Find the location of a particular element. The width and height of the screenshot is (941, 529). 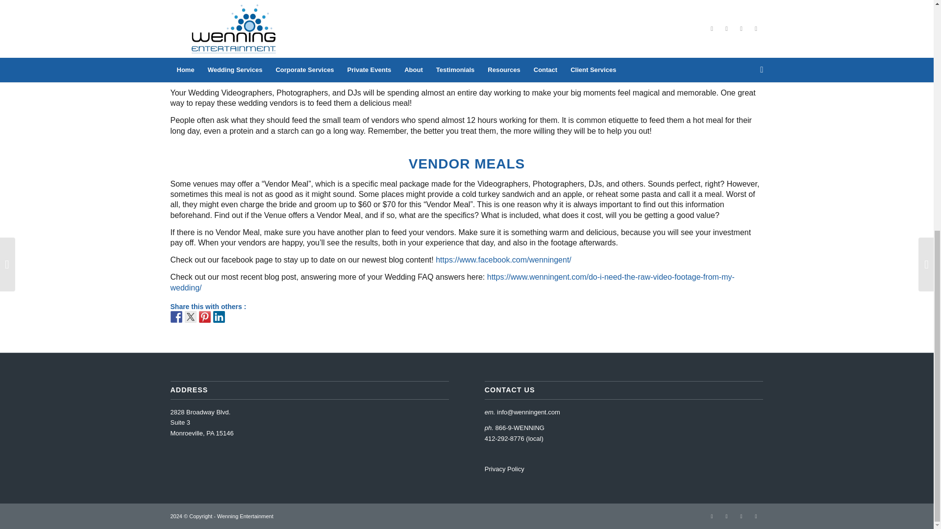

Share on Facebook is located at coordinates (176, 316).